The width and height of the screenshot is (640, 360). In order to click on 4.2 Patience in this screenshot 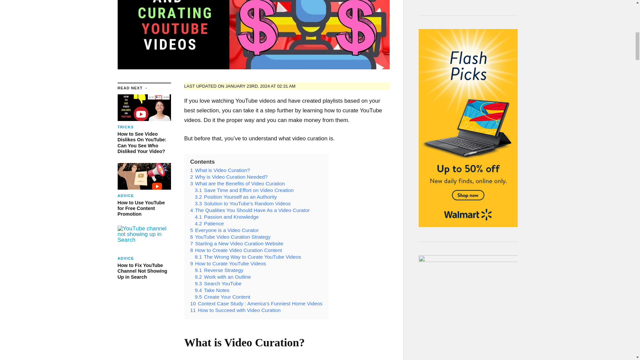, I will do `click(209, 223)`.